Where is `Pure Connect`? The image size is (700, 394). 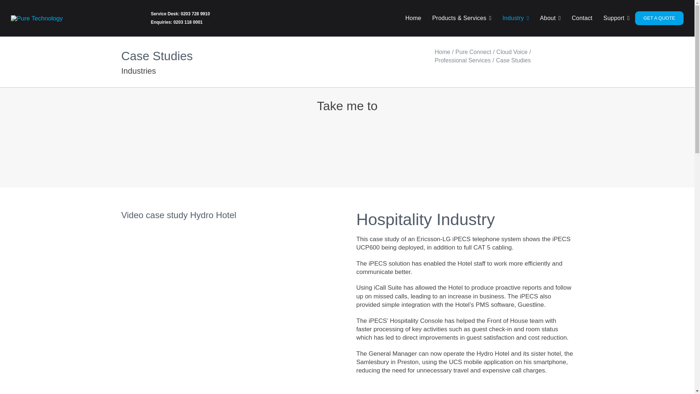 Pure Connect is located at coordinates (473, 52).